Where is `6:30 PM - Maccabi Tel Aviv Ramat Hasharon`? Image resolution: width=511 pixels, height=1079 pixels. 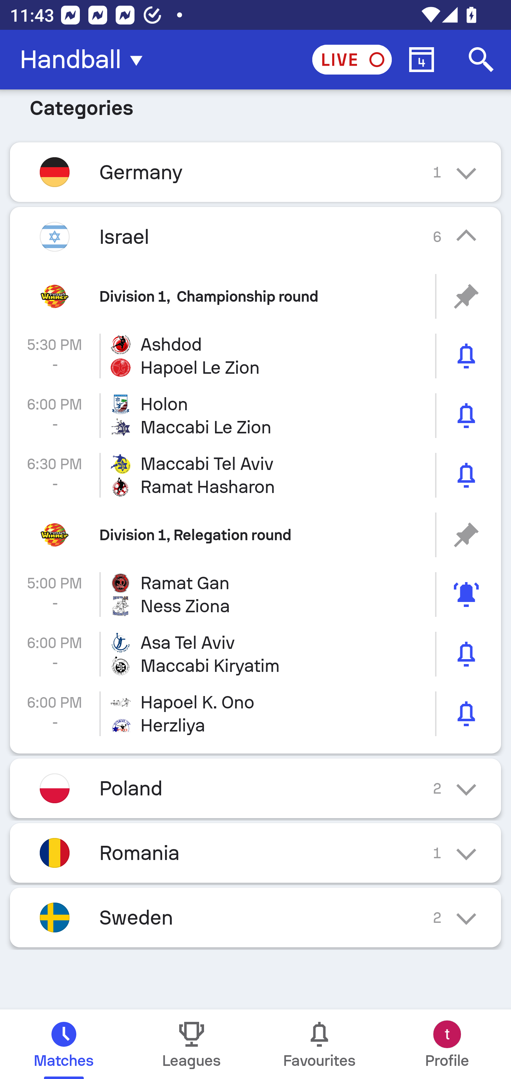
6:30 PM - Maccabi Tel Aviv Ramat Hasharon is located at coordinates (255, 475).